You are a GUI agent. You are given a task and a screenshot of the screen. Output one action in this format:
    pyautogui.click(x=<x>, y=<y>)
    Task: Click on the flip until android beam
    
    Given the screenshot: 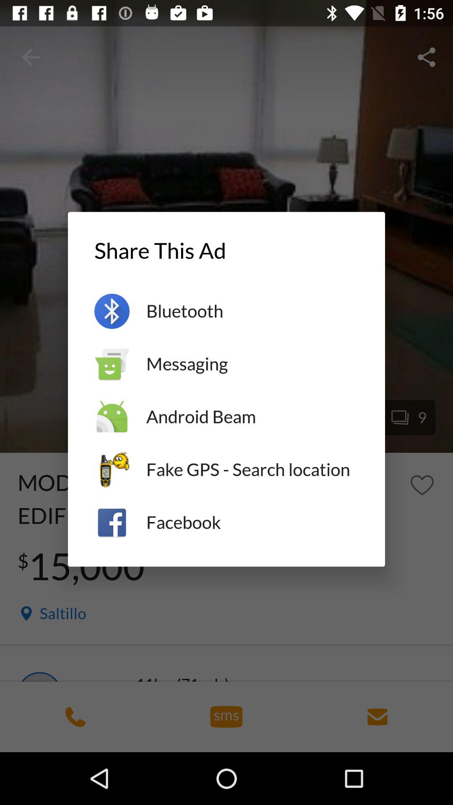 What is the action you would take?
    pyautogui.click(x=253, y=417)
    